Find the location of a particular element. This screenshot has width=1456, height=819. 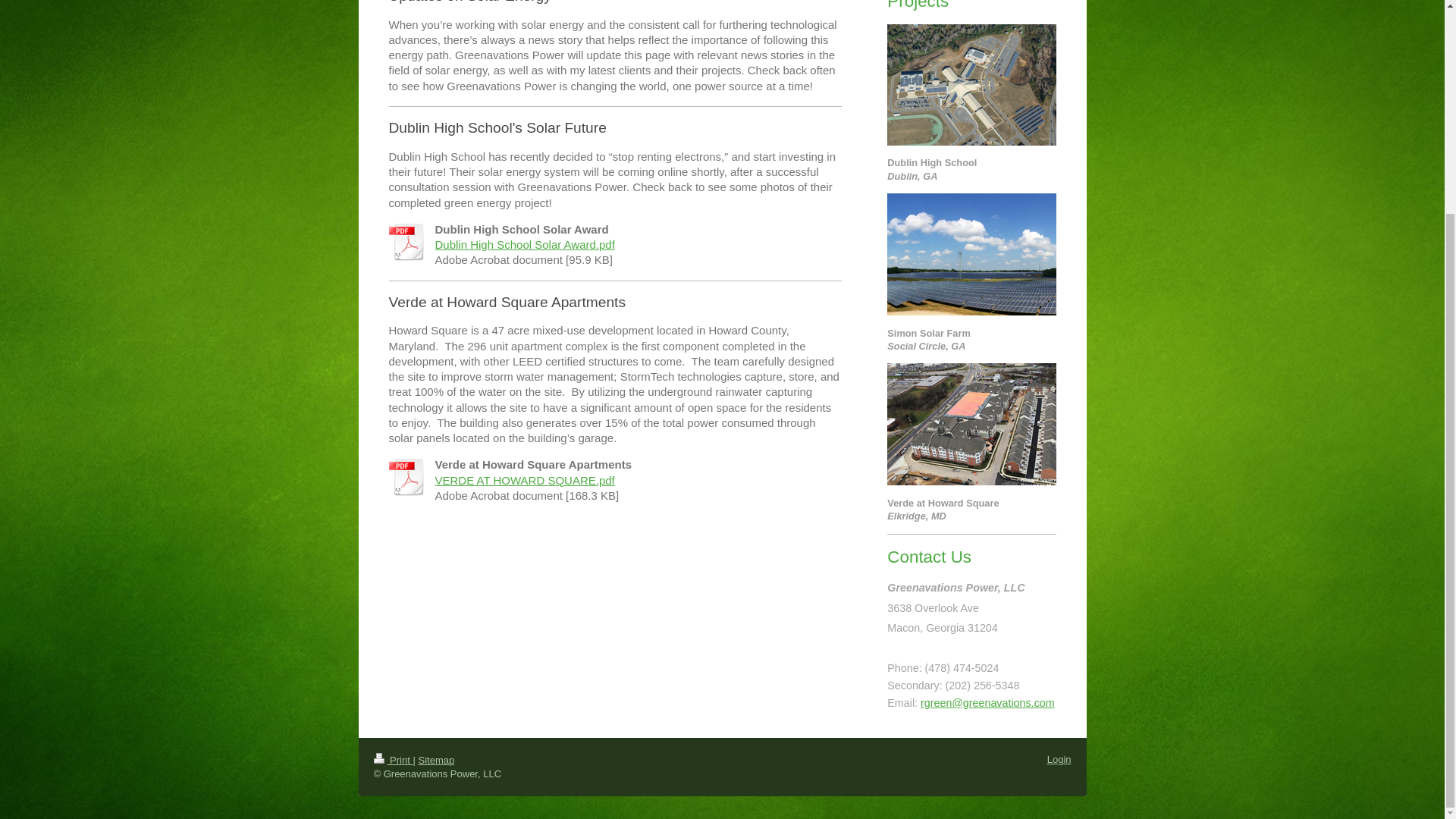

Dublin High School Solar Award.pdf is located at coordinates (525, 244).